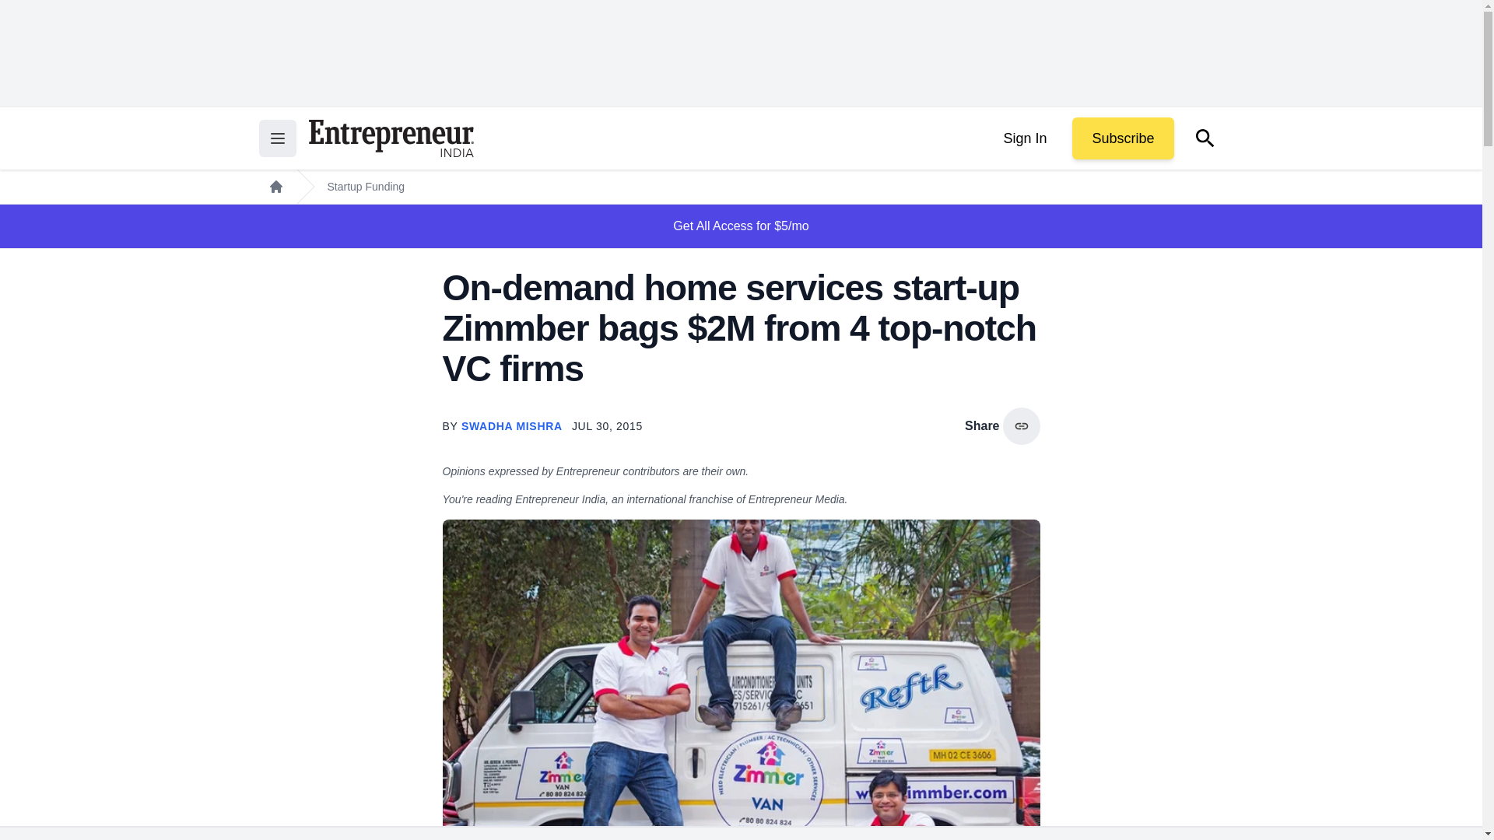 The image size is (1494, 840). What do you see at coordinates (391, 138) in the screenshot?
I see `Return to the home page` at bounding box center [391, 138].